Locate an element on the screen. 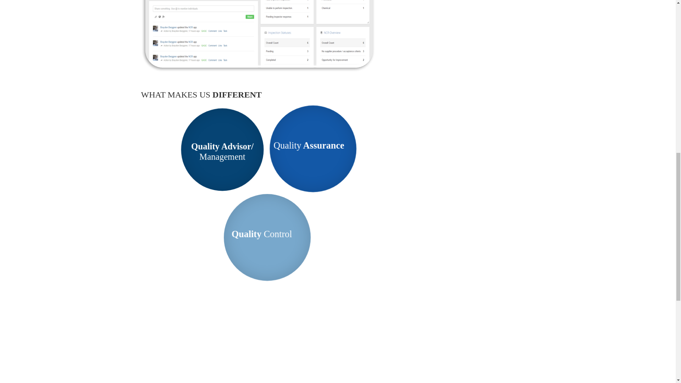  Quality Assurance is located at coordinates (310, 146).